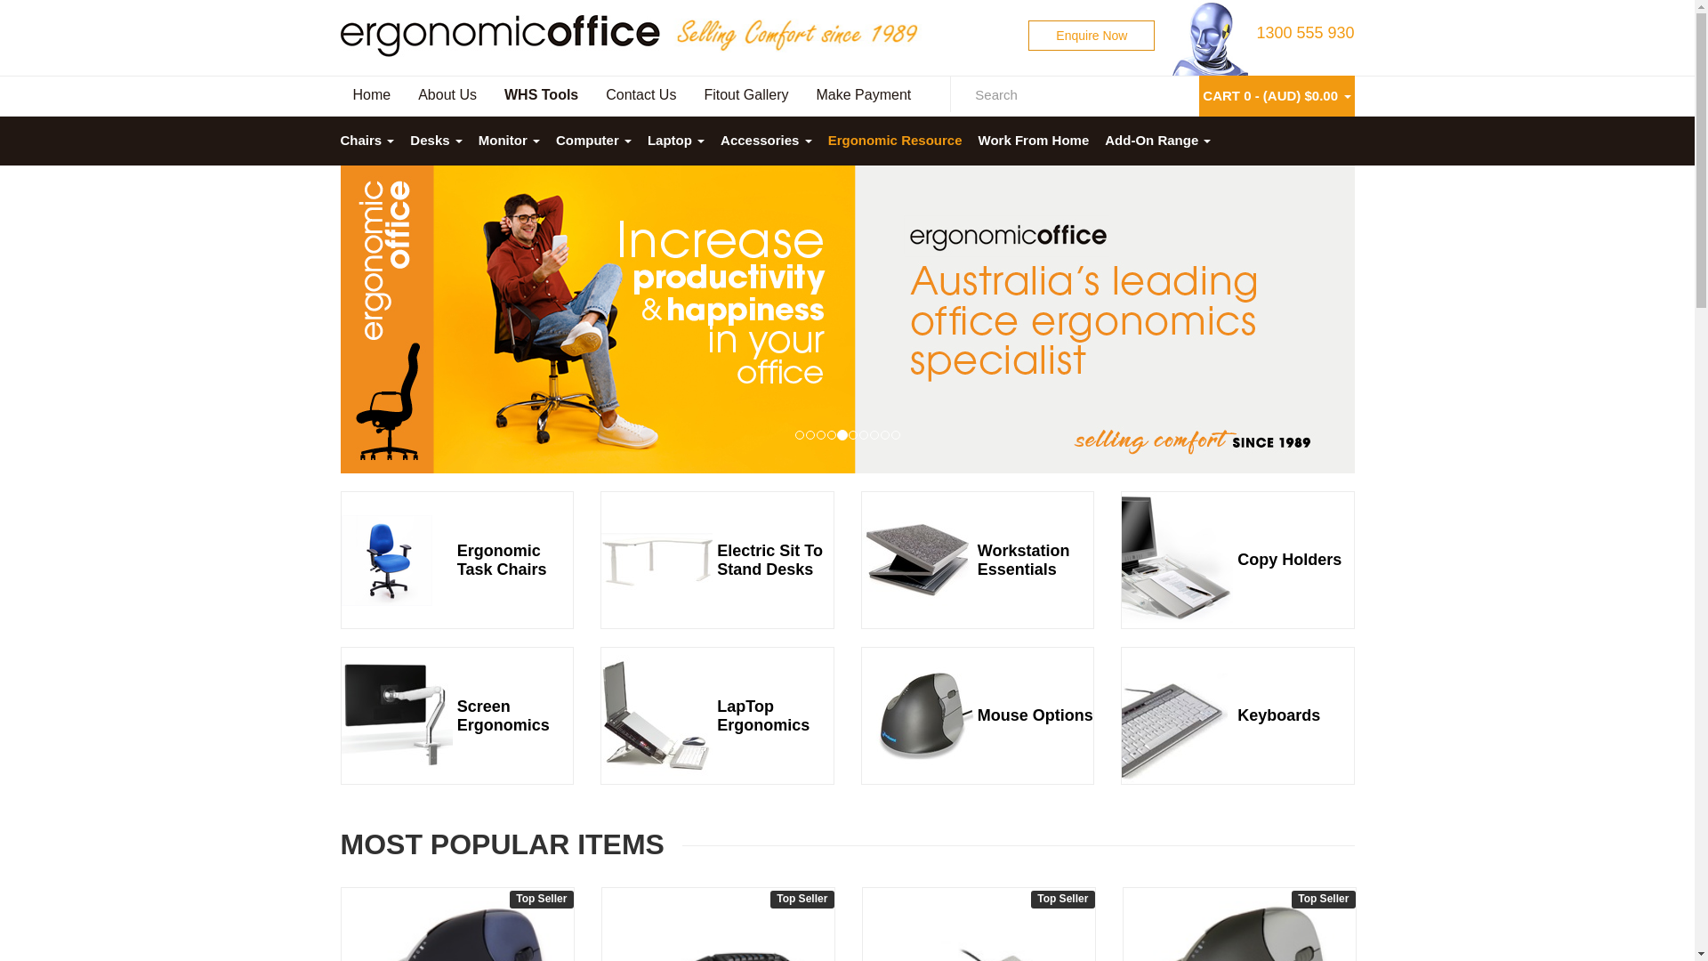 This screenshot has height=961, width=1708. What do you see at coordinates (775, 560) in the screenshot?
I see `Electric Sit To Stand Desks` at bounding box center [775, 560].